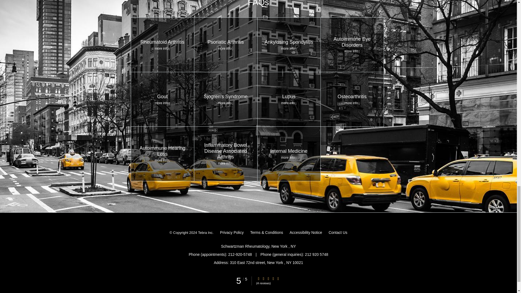 The width and height of the screenshot is (521, 293). I want to click on Star Rating, so click(263, 278).